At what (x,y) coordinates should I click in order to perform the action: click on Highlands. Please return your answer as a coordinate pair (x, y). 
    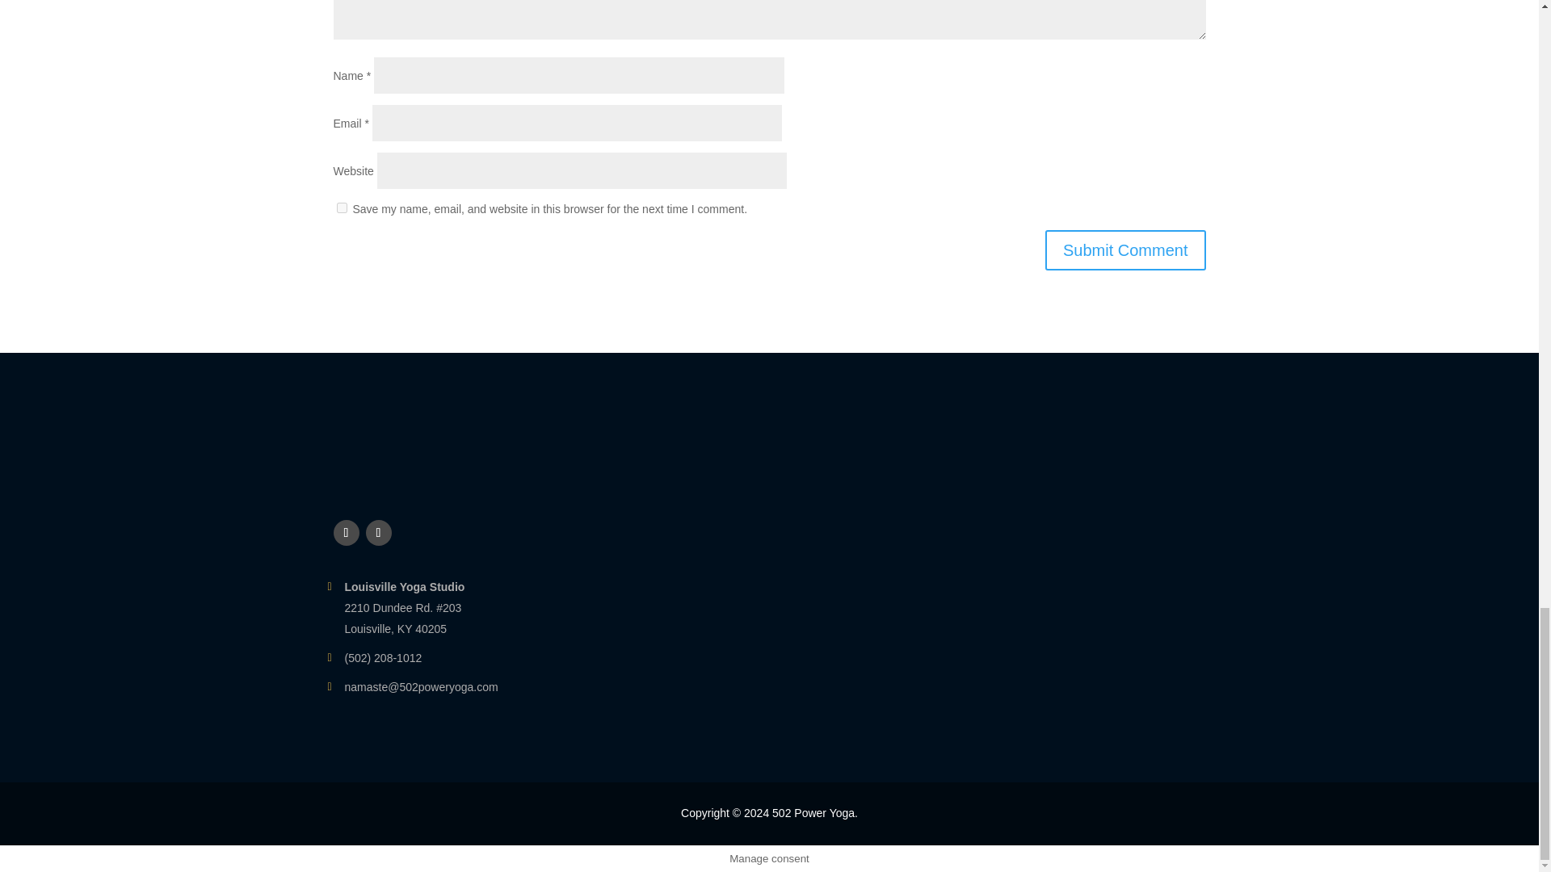
    Looking at the image, I should click on (402, 608).